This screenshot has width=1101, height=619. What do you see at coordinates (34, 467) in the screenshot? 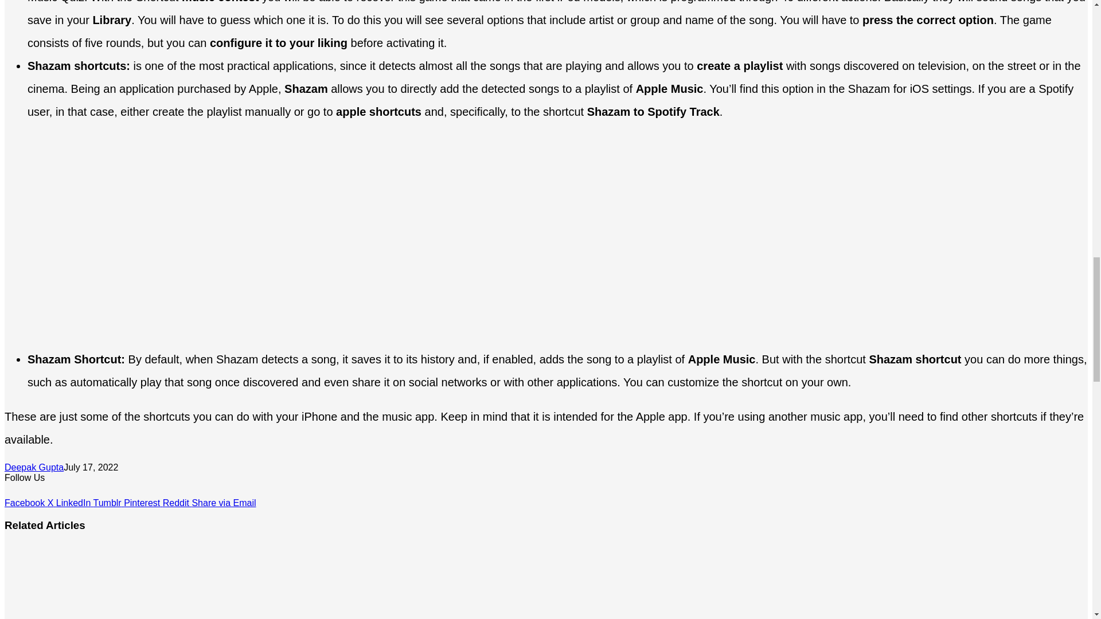
I see `Deepak Gupta` at bounding box center [34, 467].